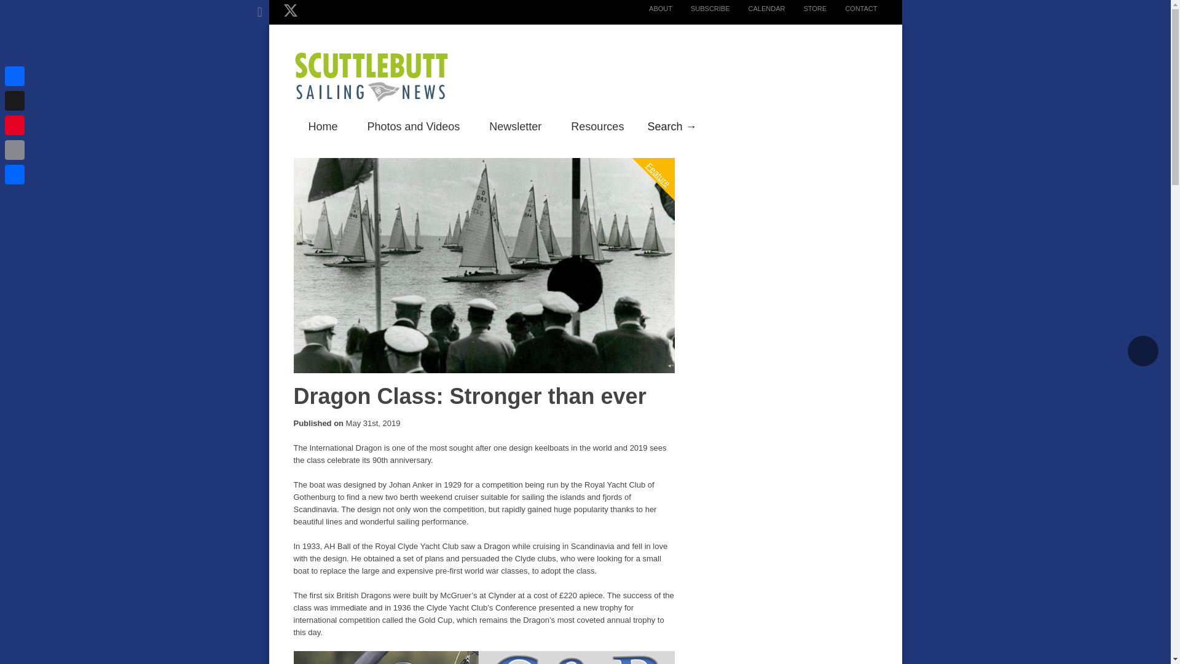 Image resolution: width=1180 pixels, height=664 pixels. What do you see at coordinates (515, 127) in the screenshot?
I see `Newsletter` at bounding box center [515, 127].